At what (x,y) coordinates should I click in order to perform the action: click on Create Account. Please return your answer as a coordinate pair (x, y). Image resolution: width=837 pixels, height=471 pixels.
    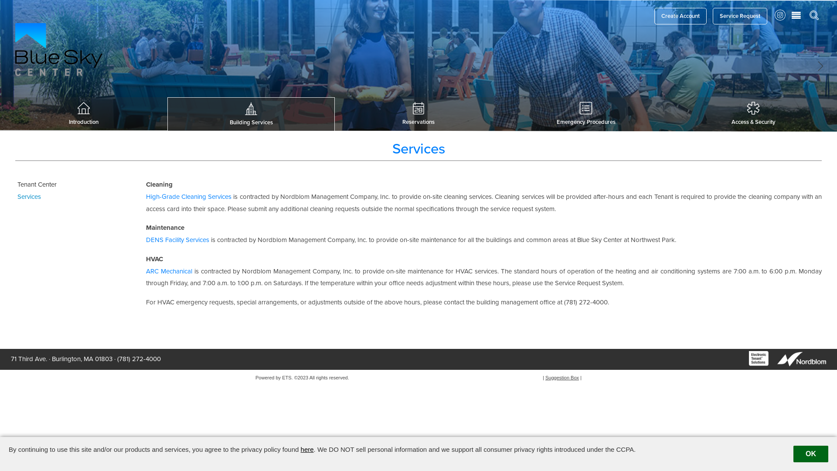
    Looking at the image, I should click on (680, 16).